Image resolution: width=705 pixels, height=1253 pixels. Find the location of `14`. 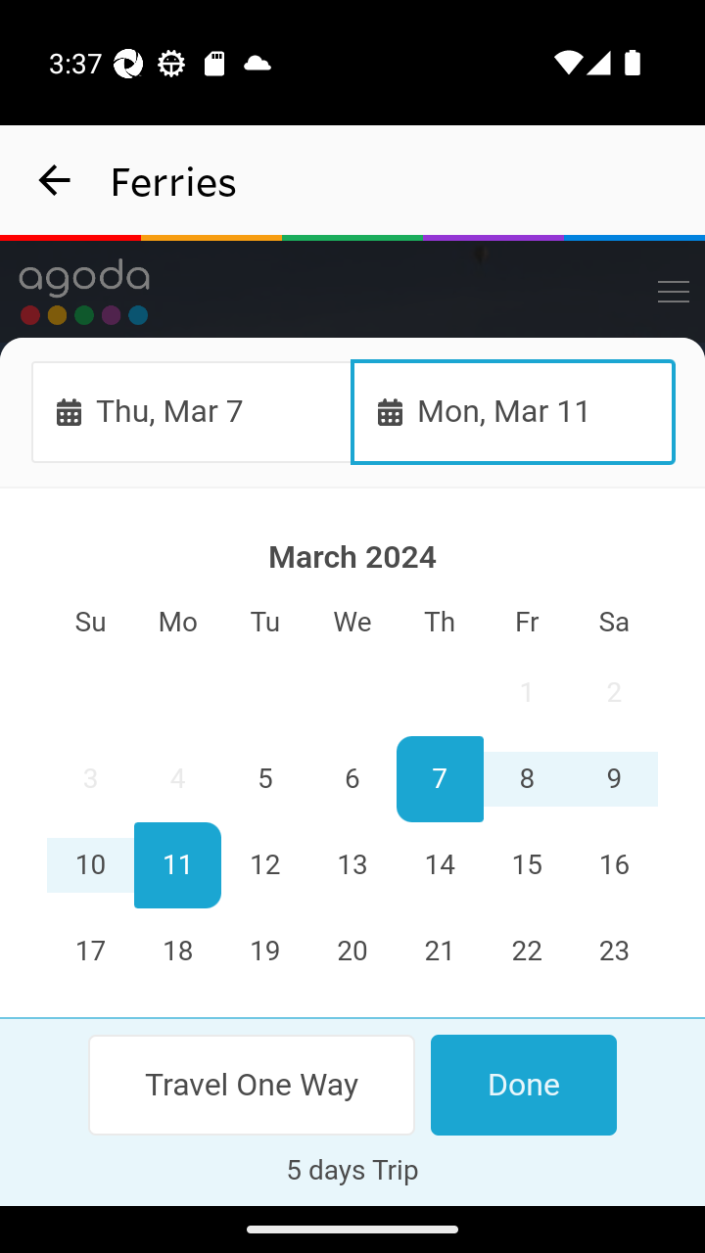

14 is located at coordinates (439, 865).